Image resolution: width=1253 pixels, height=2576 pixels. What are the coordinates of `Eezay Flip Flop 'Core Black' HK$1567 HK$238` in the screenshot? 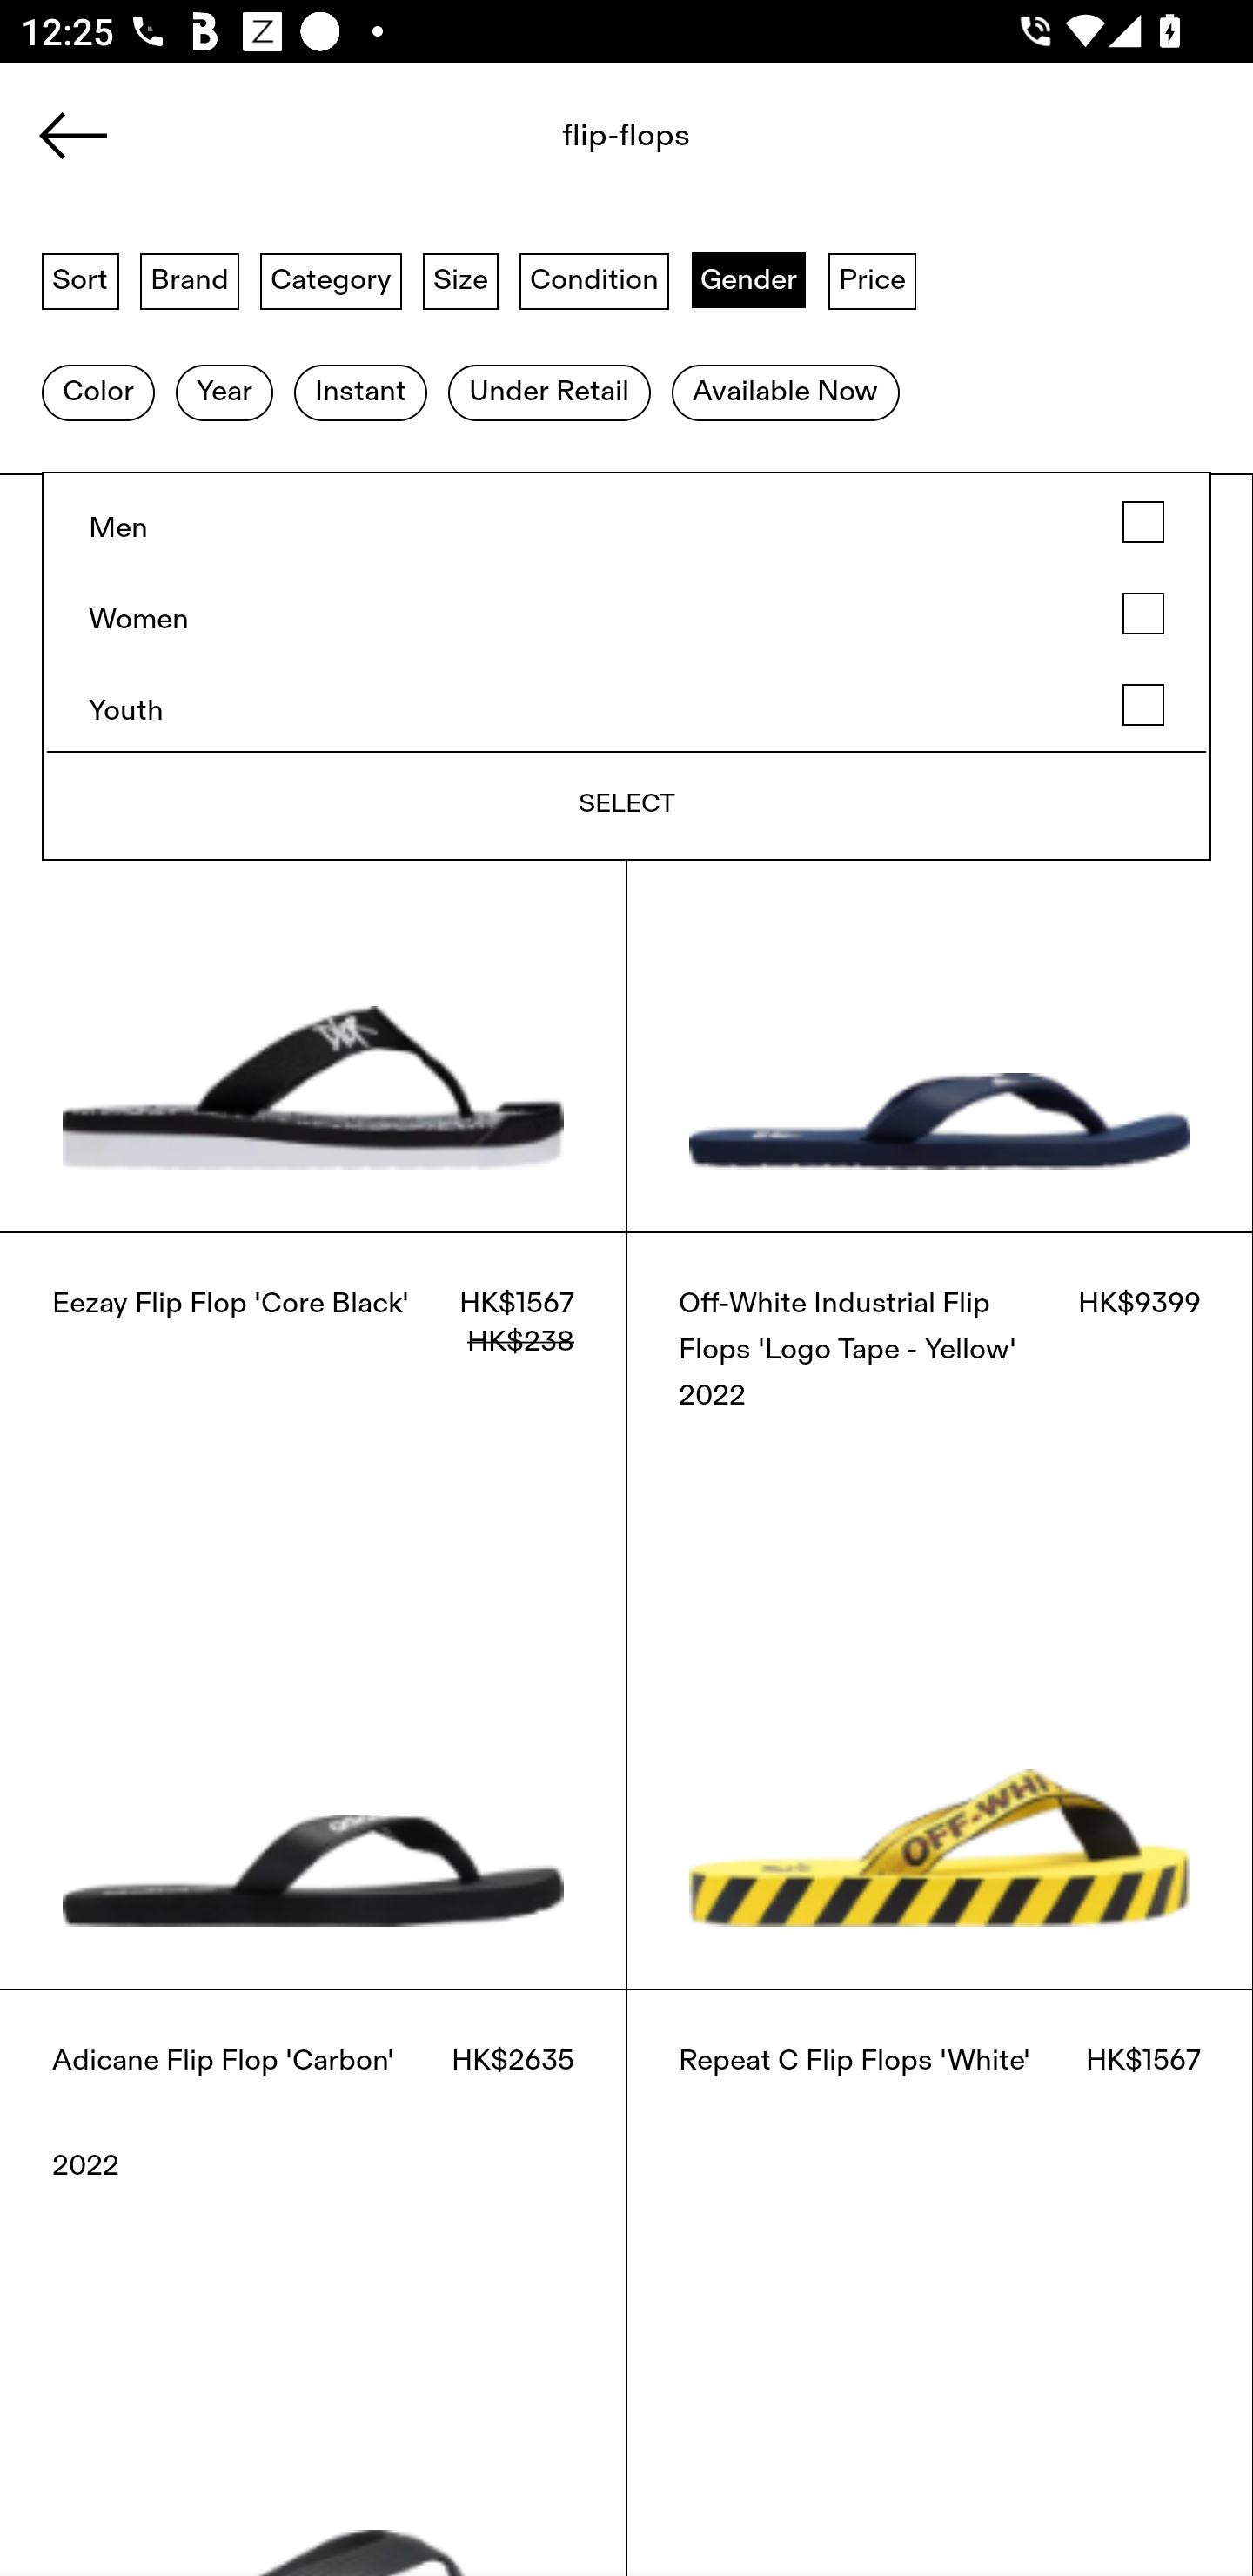 It's located at (313, 1610).